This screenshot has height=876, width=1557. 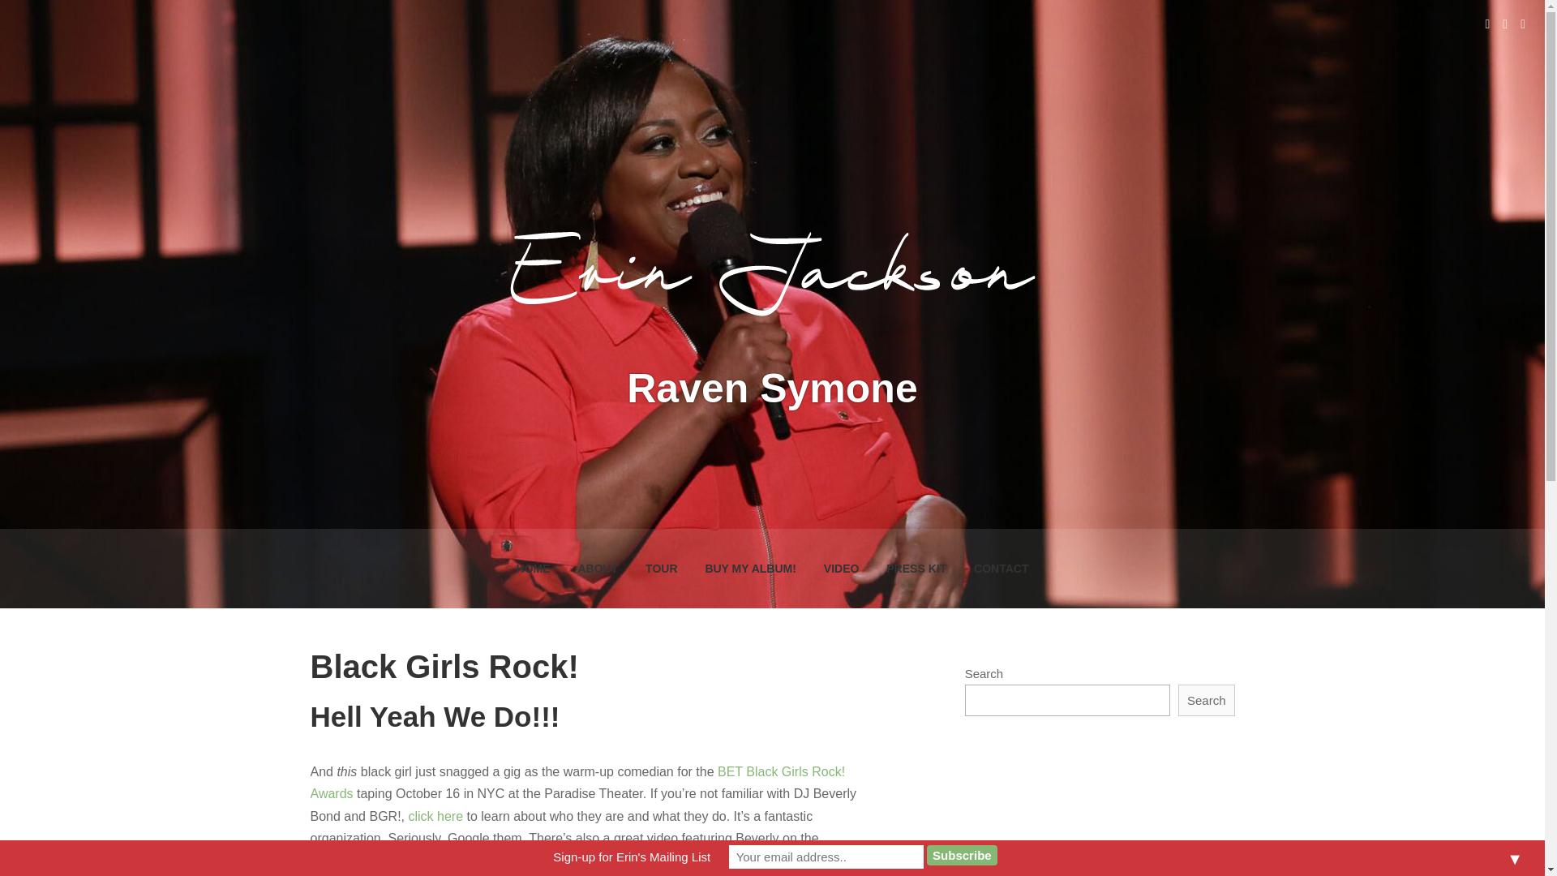 I want to click on BUY MY ALBUM!, so click(x=750, y=568).